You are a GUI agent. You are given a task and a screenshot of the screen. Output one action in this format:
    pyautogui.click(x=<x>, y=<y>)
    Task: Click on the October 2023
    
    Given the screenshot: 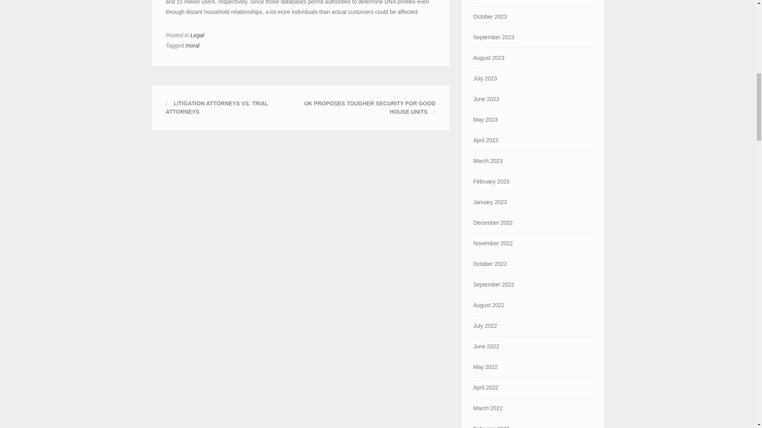 What is the action you would take?
    pyautogui.click(x=533, y=17)
    